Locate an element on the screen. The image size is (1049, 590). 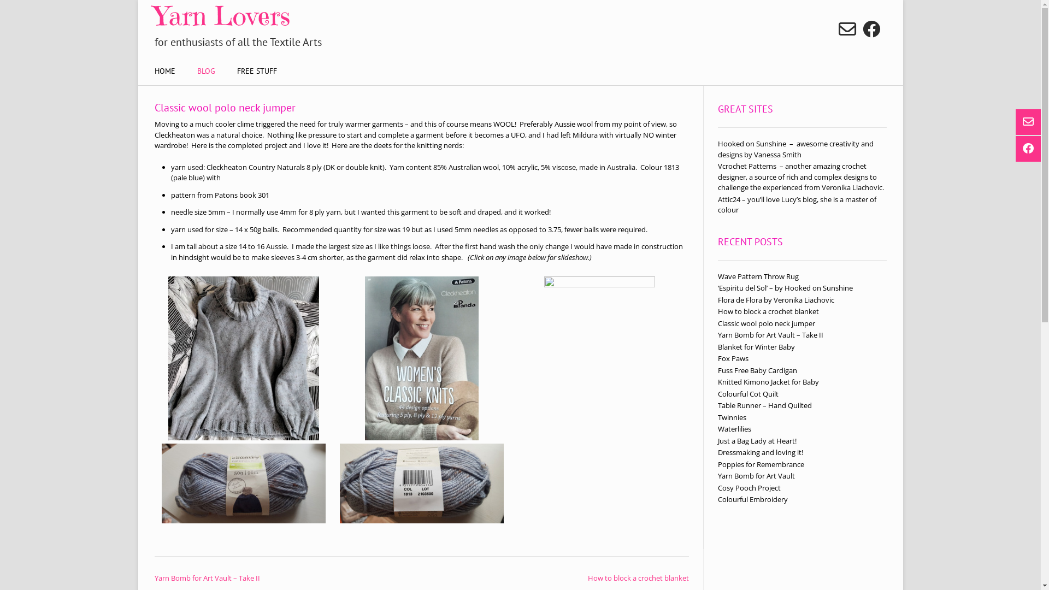
Dressmaking and loving it! is located at coordinates (761, 452).